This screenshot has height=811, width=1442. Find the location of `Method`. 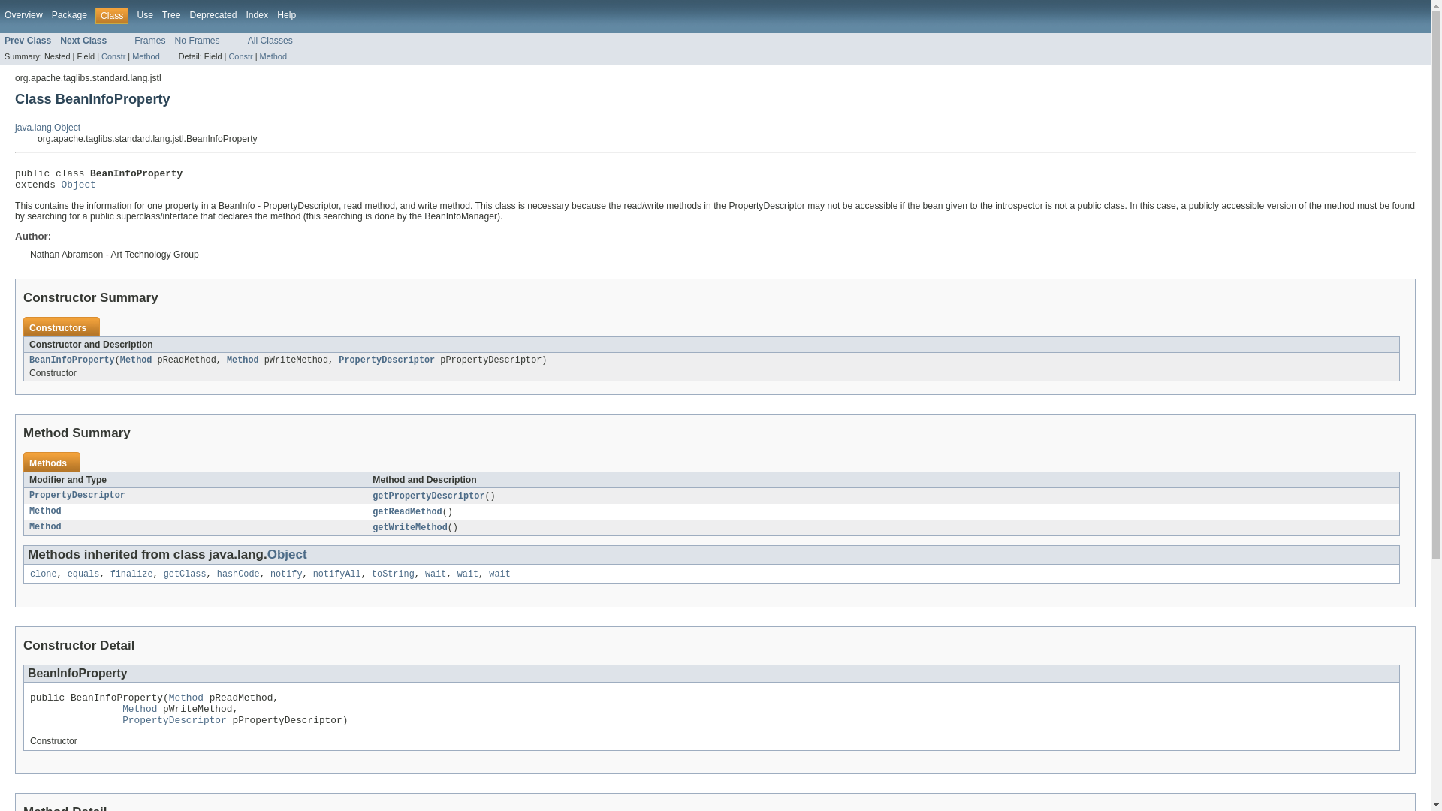

Method is located at coordinates (136, 360).